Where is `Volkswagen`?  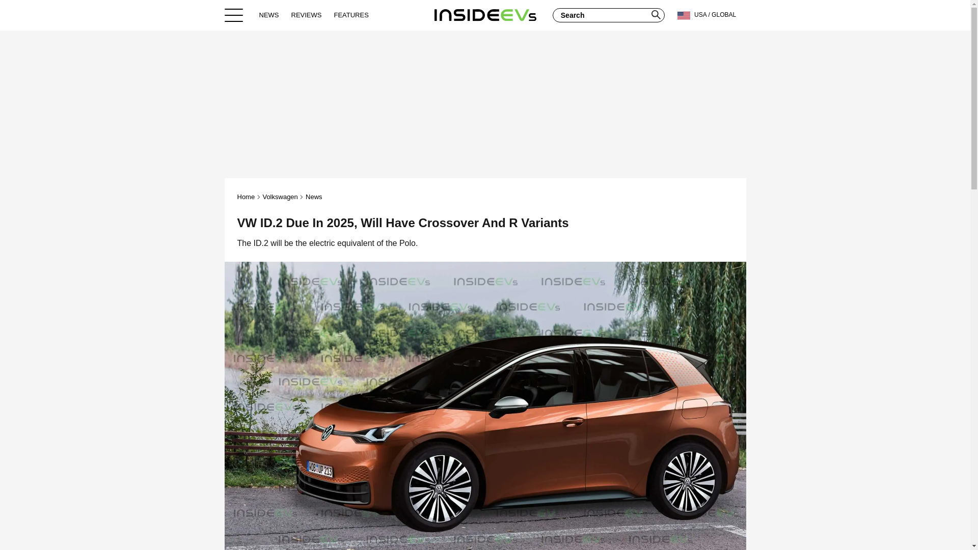
Volkswagen is located at coordinates (279, 197).